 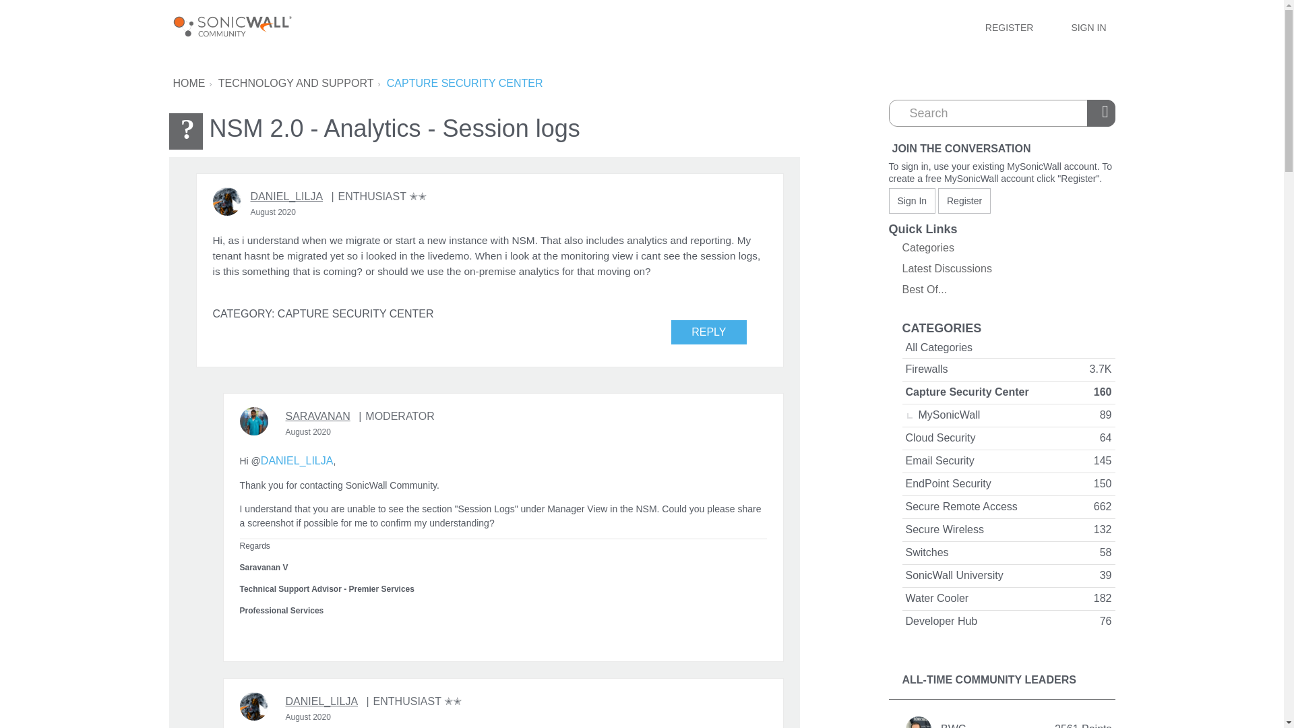 I want to click on Go, so click(x=1103, y=113).